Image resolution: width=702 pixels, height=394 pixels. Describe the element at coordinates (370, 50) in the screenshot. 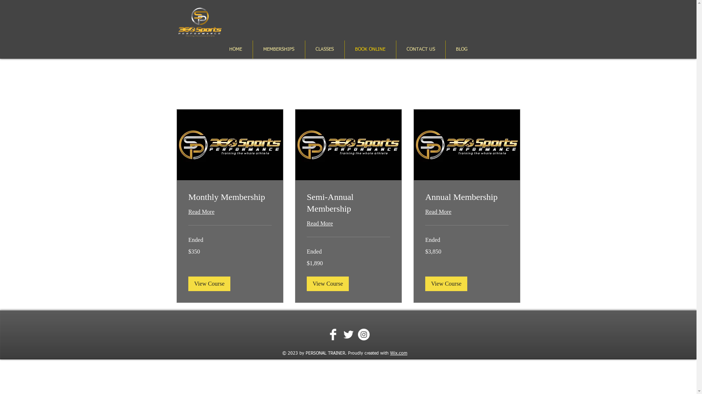

I see `BOOK ONLINE` at that location.